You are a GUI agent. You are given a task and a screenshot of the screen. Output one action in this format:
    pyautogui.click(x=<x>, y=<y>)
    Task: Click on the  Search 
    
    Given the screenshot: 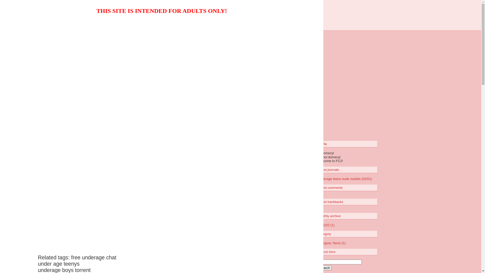 What is the action you would take?
    pyautogui.click(x=325, y=268)
    